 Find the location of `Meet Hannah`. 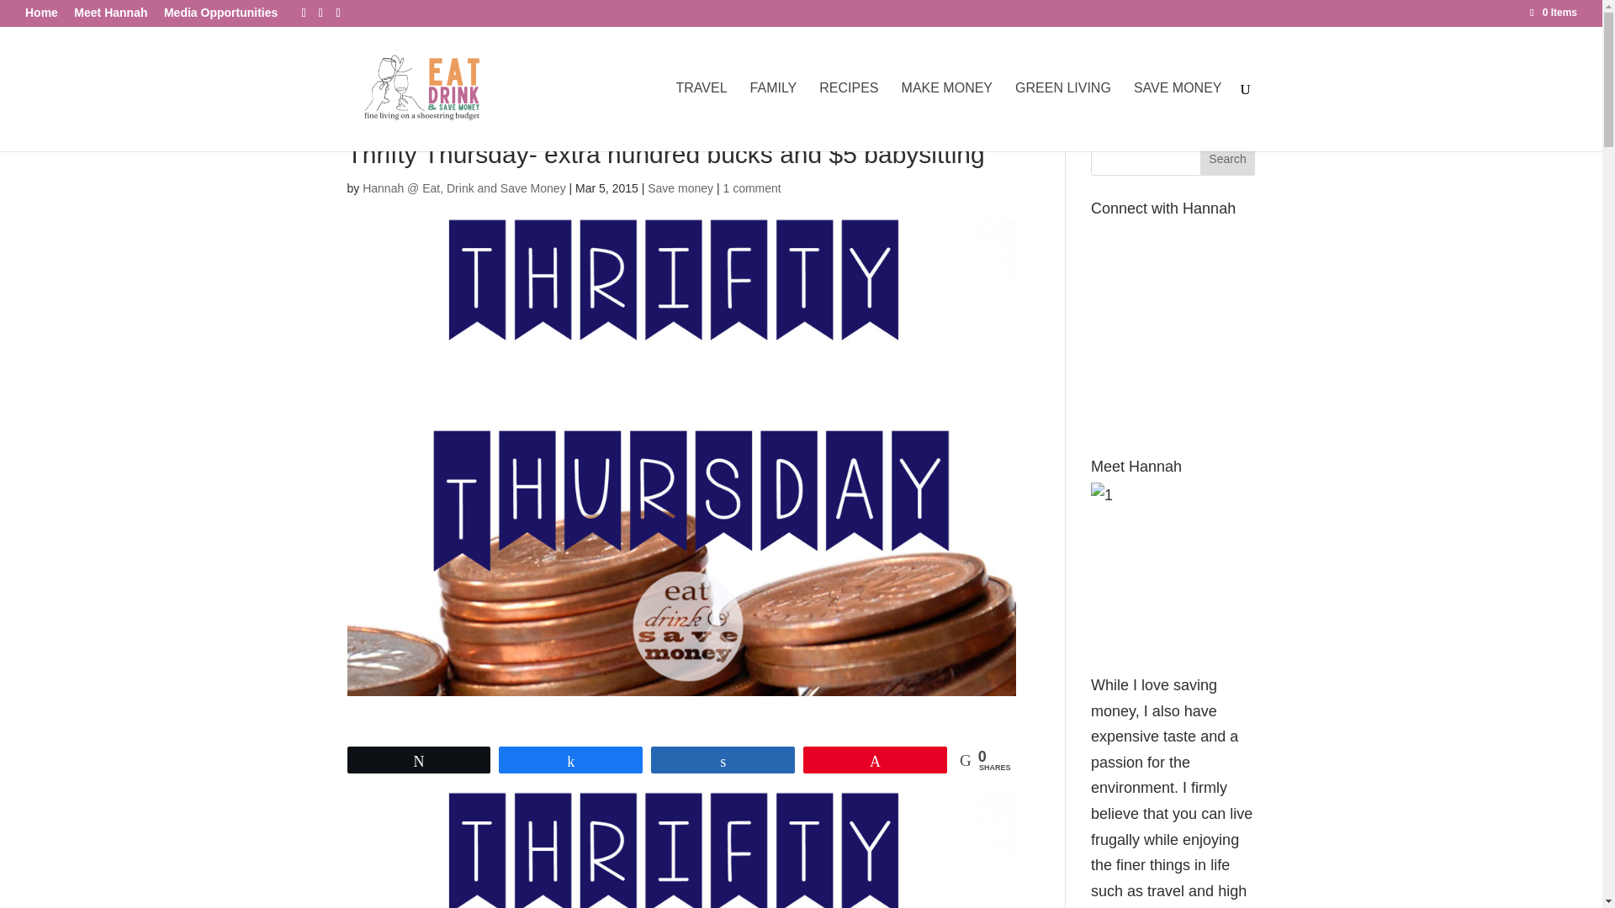

Meet Hannah is located at coordinates (110, 12).